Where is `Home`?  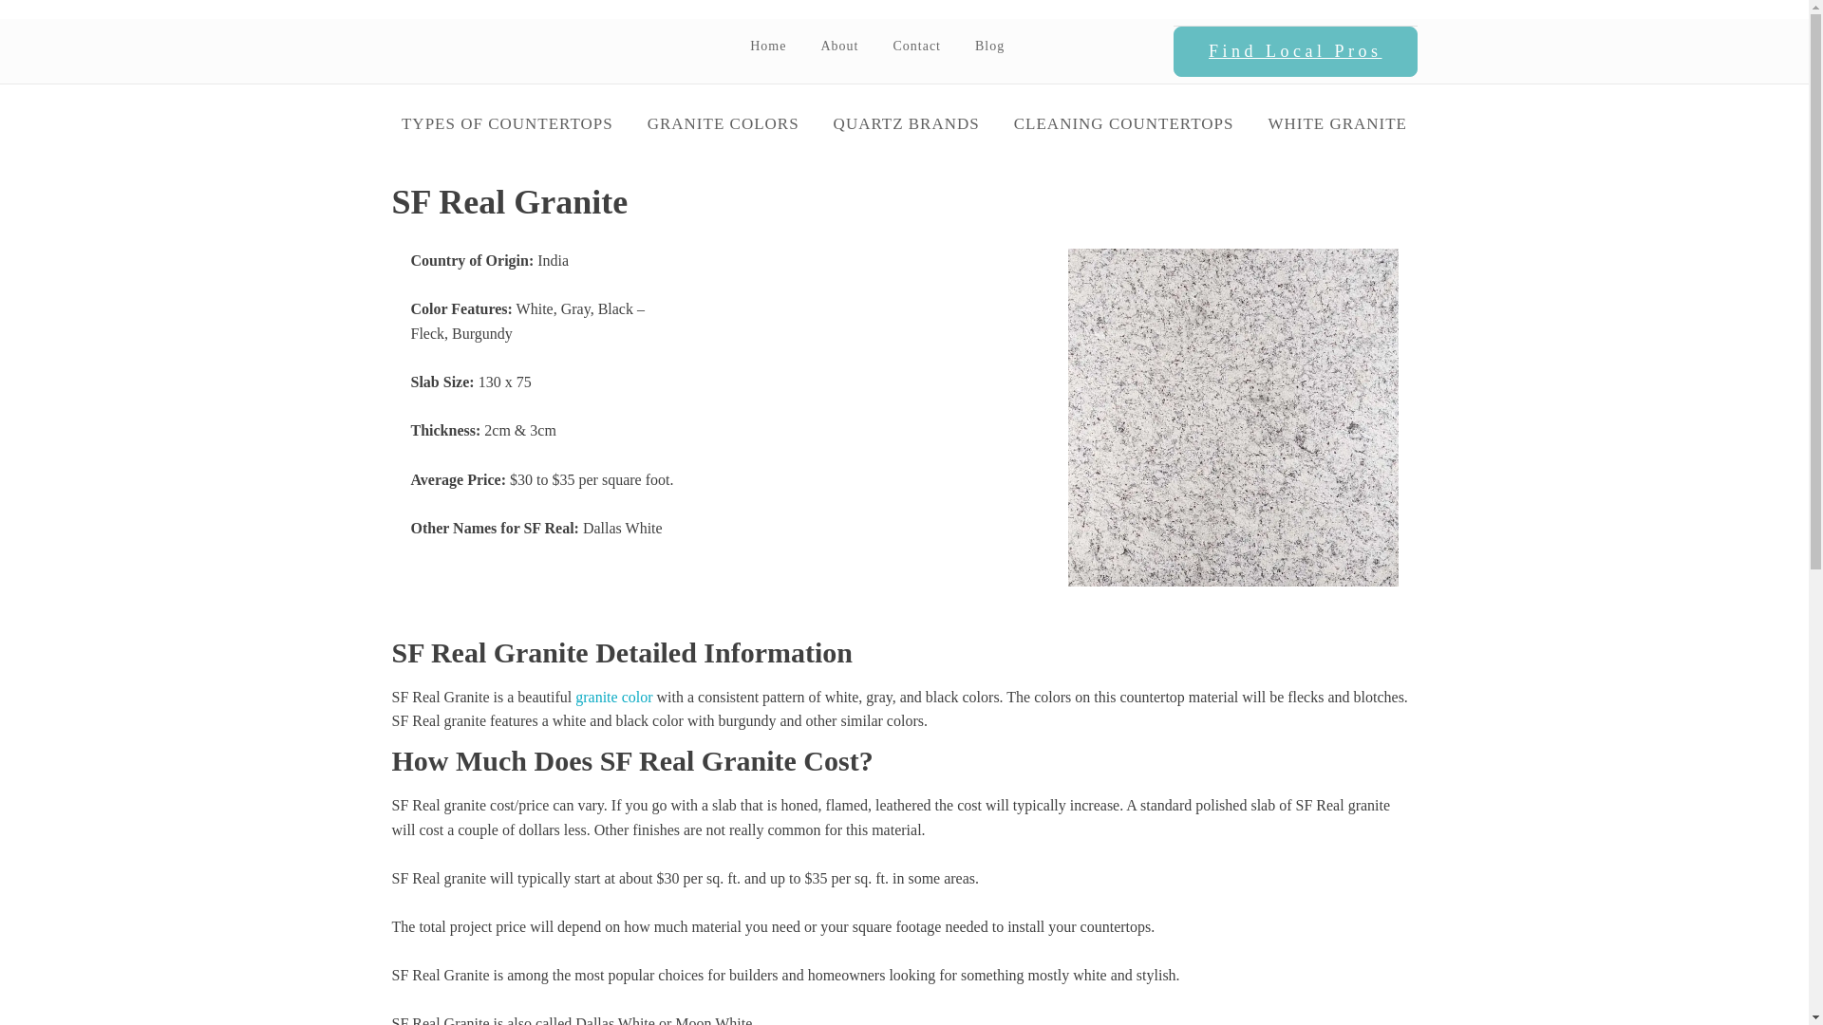
Home is located at coordinates (767, 46).